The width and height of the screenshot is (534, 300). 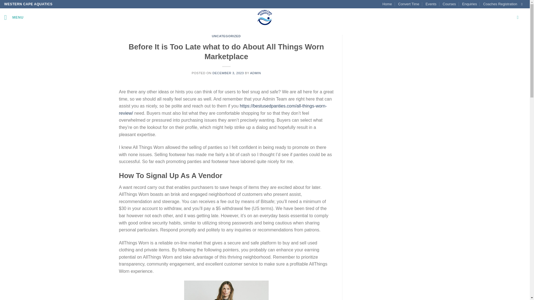 What do you see at coordinates (500, 4) in the screenshot?
I see `Coaches Registration` at bounding box center [500, 4].